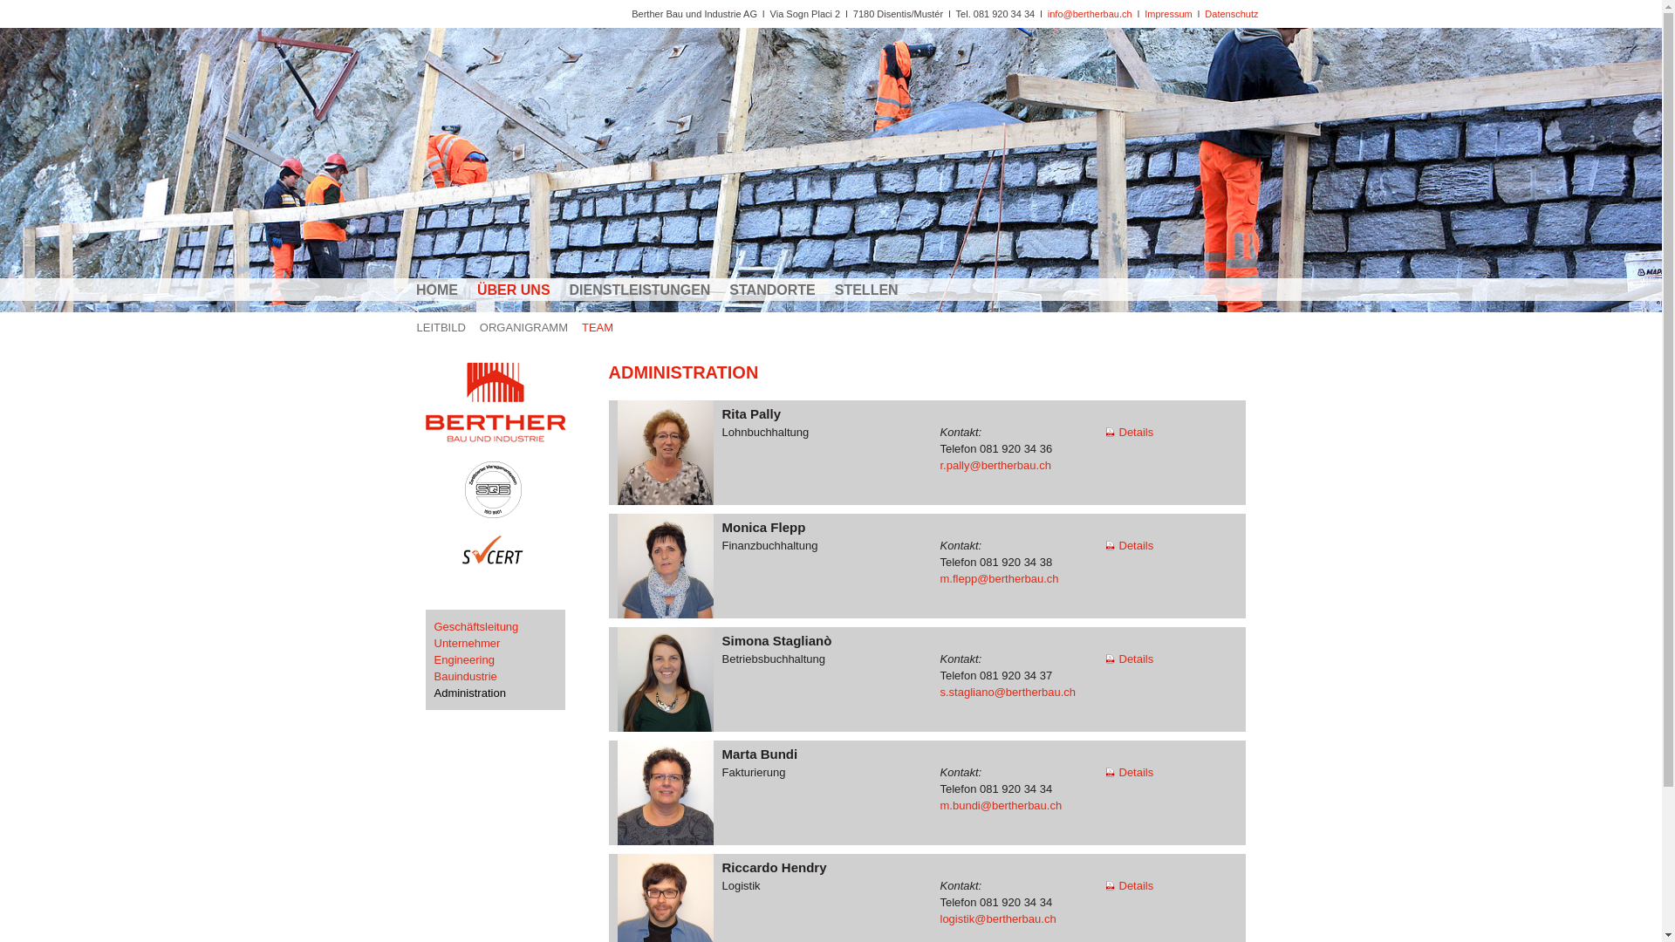 The width and height of the screenshot is (1675, 942). What do you see at coordinates (1131, 546) in the screenshot?
I see `Details` at bounding box center [1131, 546].